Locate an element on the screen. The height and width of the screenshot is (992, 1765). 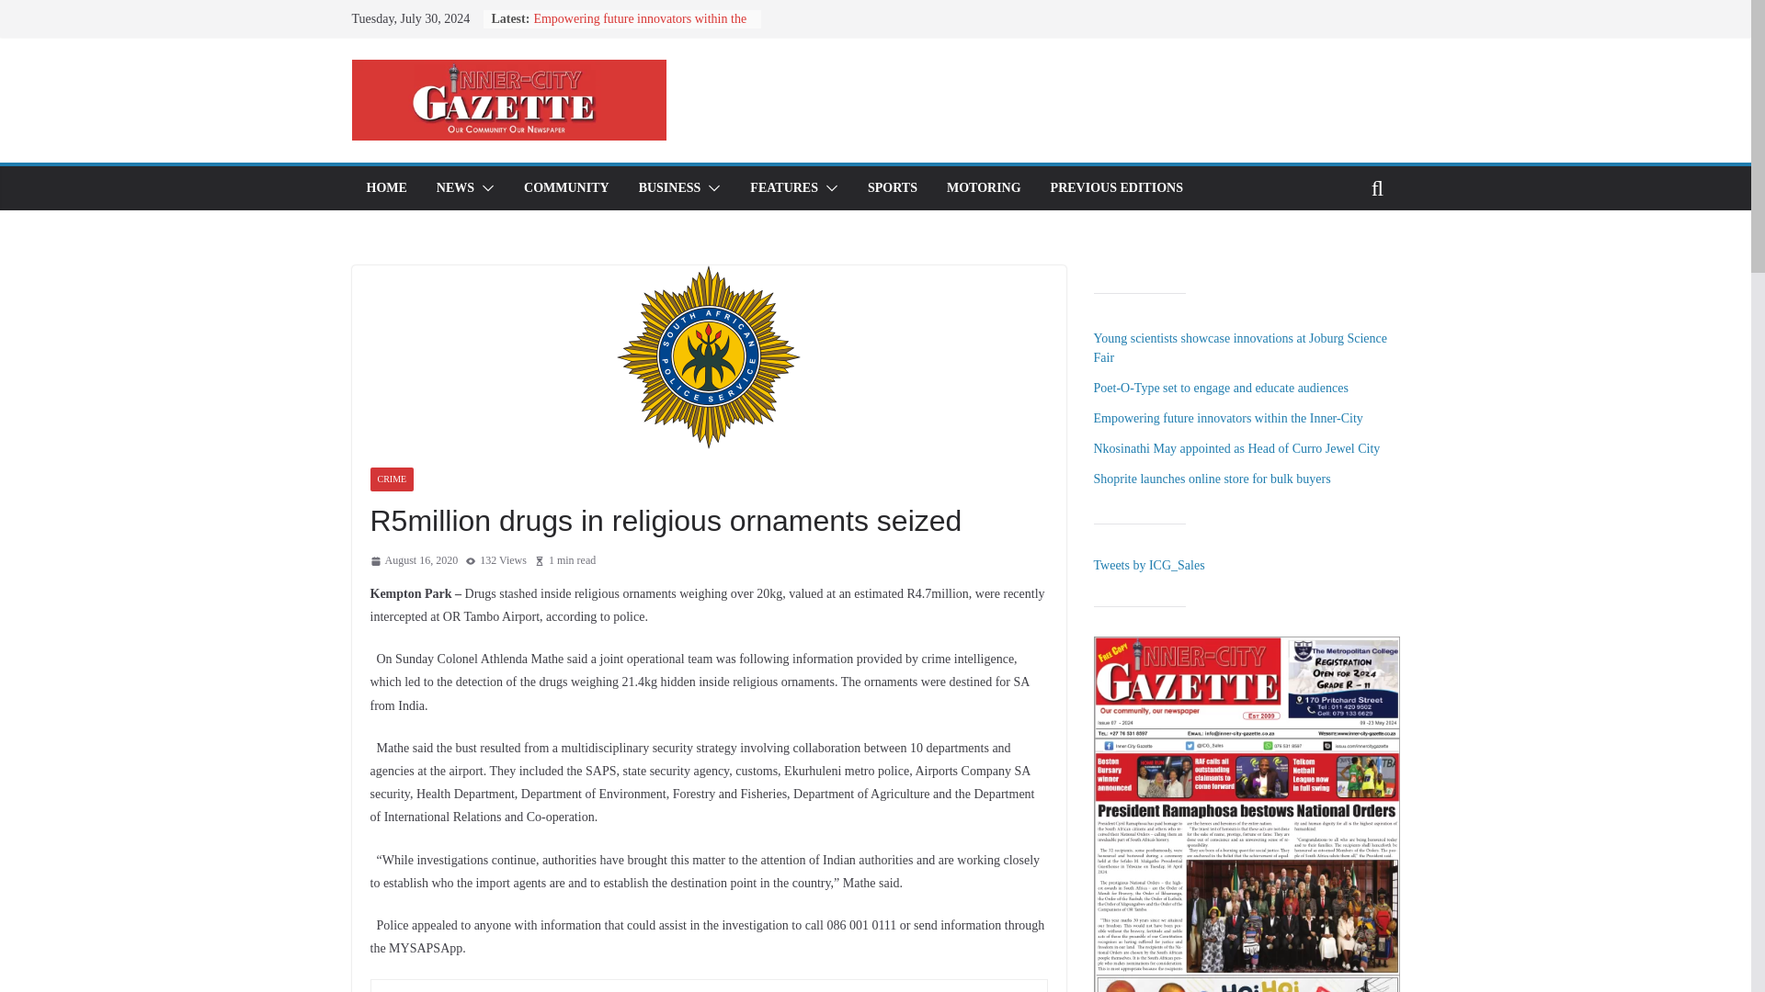
August 16, 2020 is located at coordinates (413, 561).